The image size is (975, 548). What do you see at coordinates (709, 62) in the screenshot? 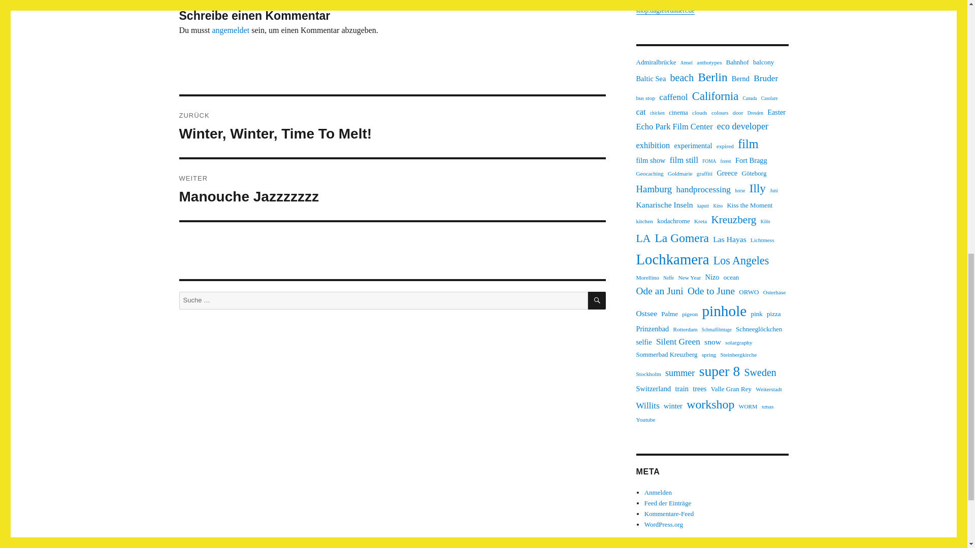
I see `anthotypes` at bounding box center [709, 62].